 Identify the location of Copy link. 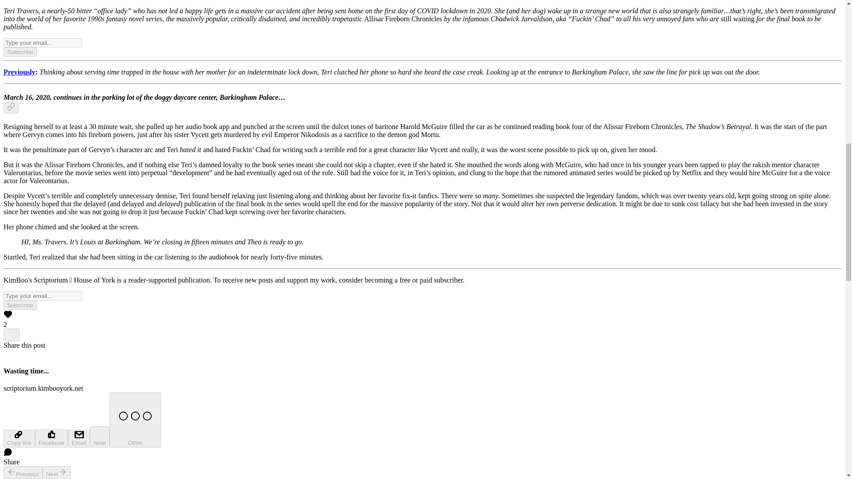
(19, 438).